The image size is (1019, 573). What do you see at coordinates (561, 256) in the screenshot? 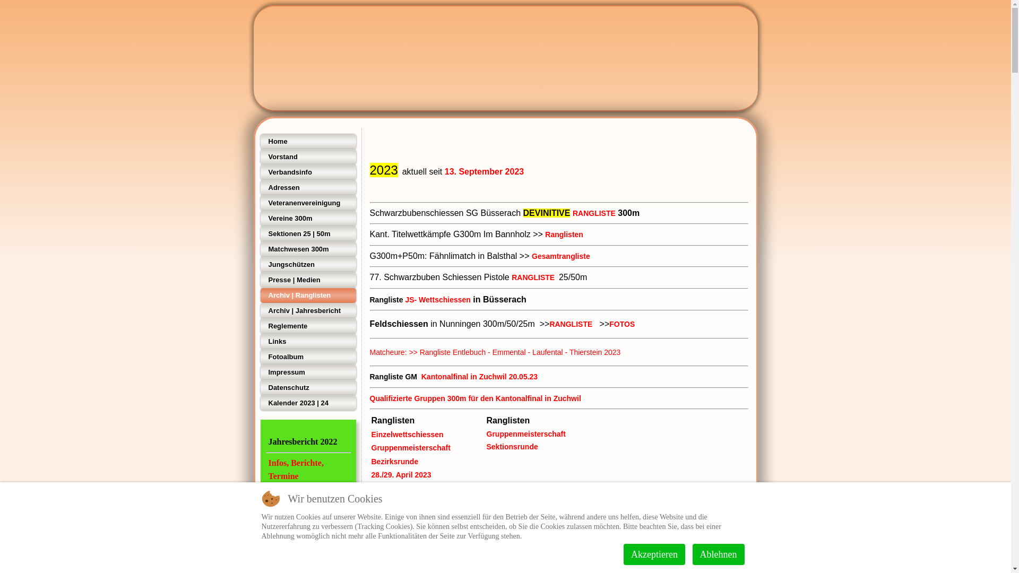
I see `Gesamtrangliste` at bounding box center [561, 256].